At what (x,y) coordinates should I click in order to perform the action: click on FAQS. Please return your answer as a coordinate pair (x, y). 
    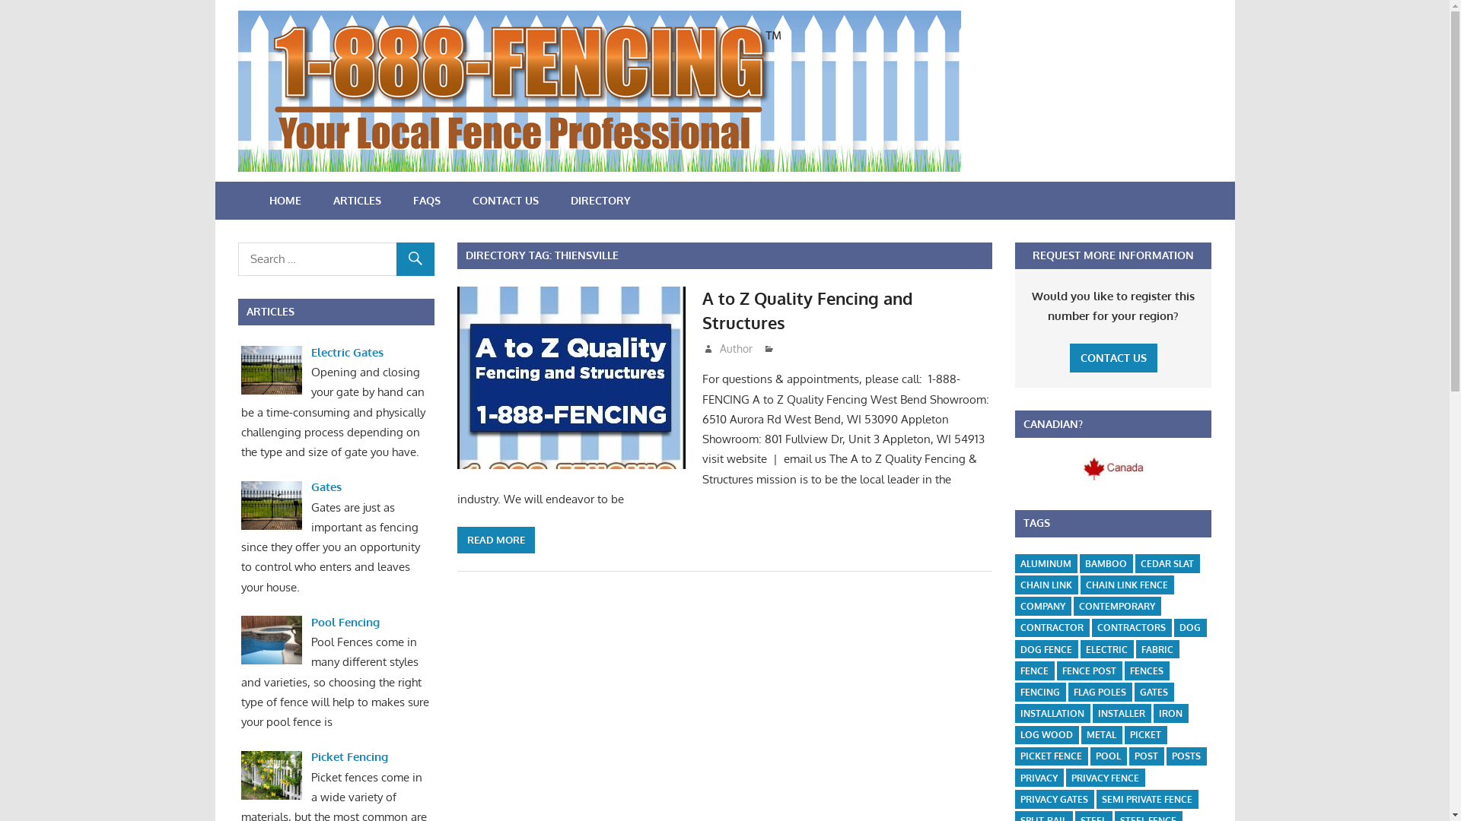
    Looking at the image, I should click on (427, 201).